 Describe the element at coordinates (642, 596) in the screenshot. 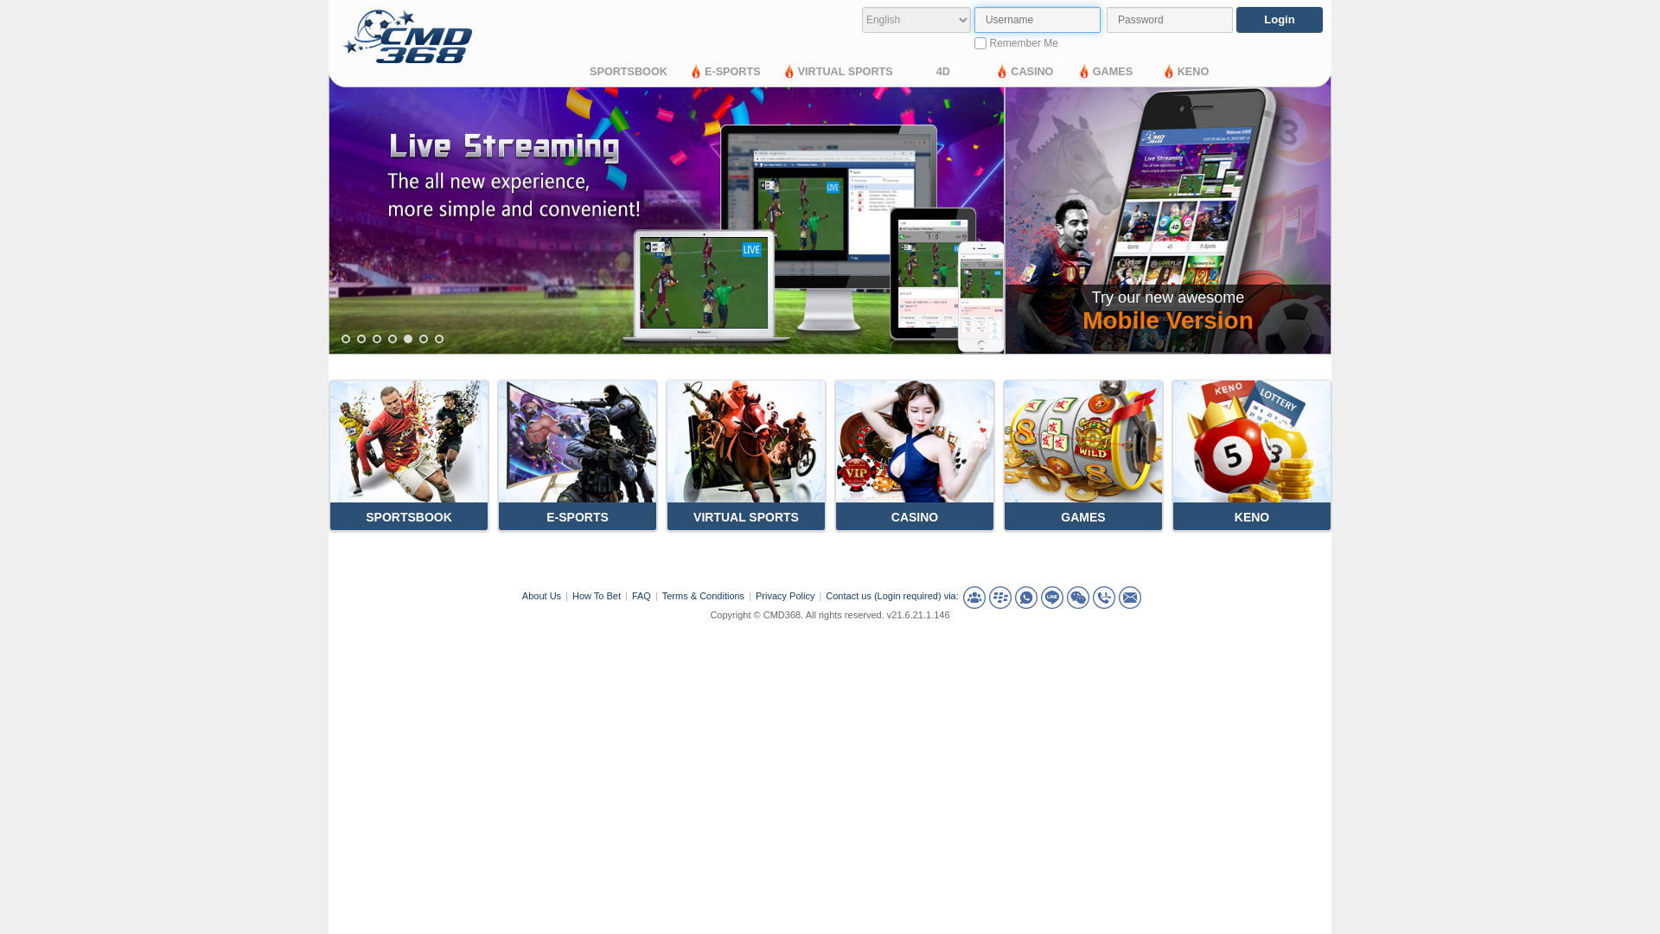

I see `FAQ` at that location.